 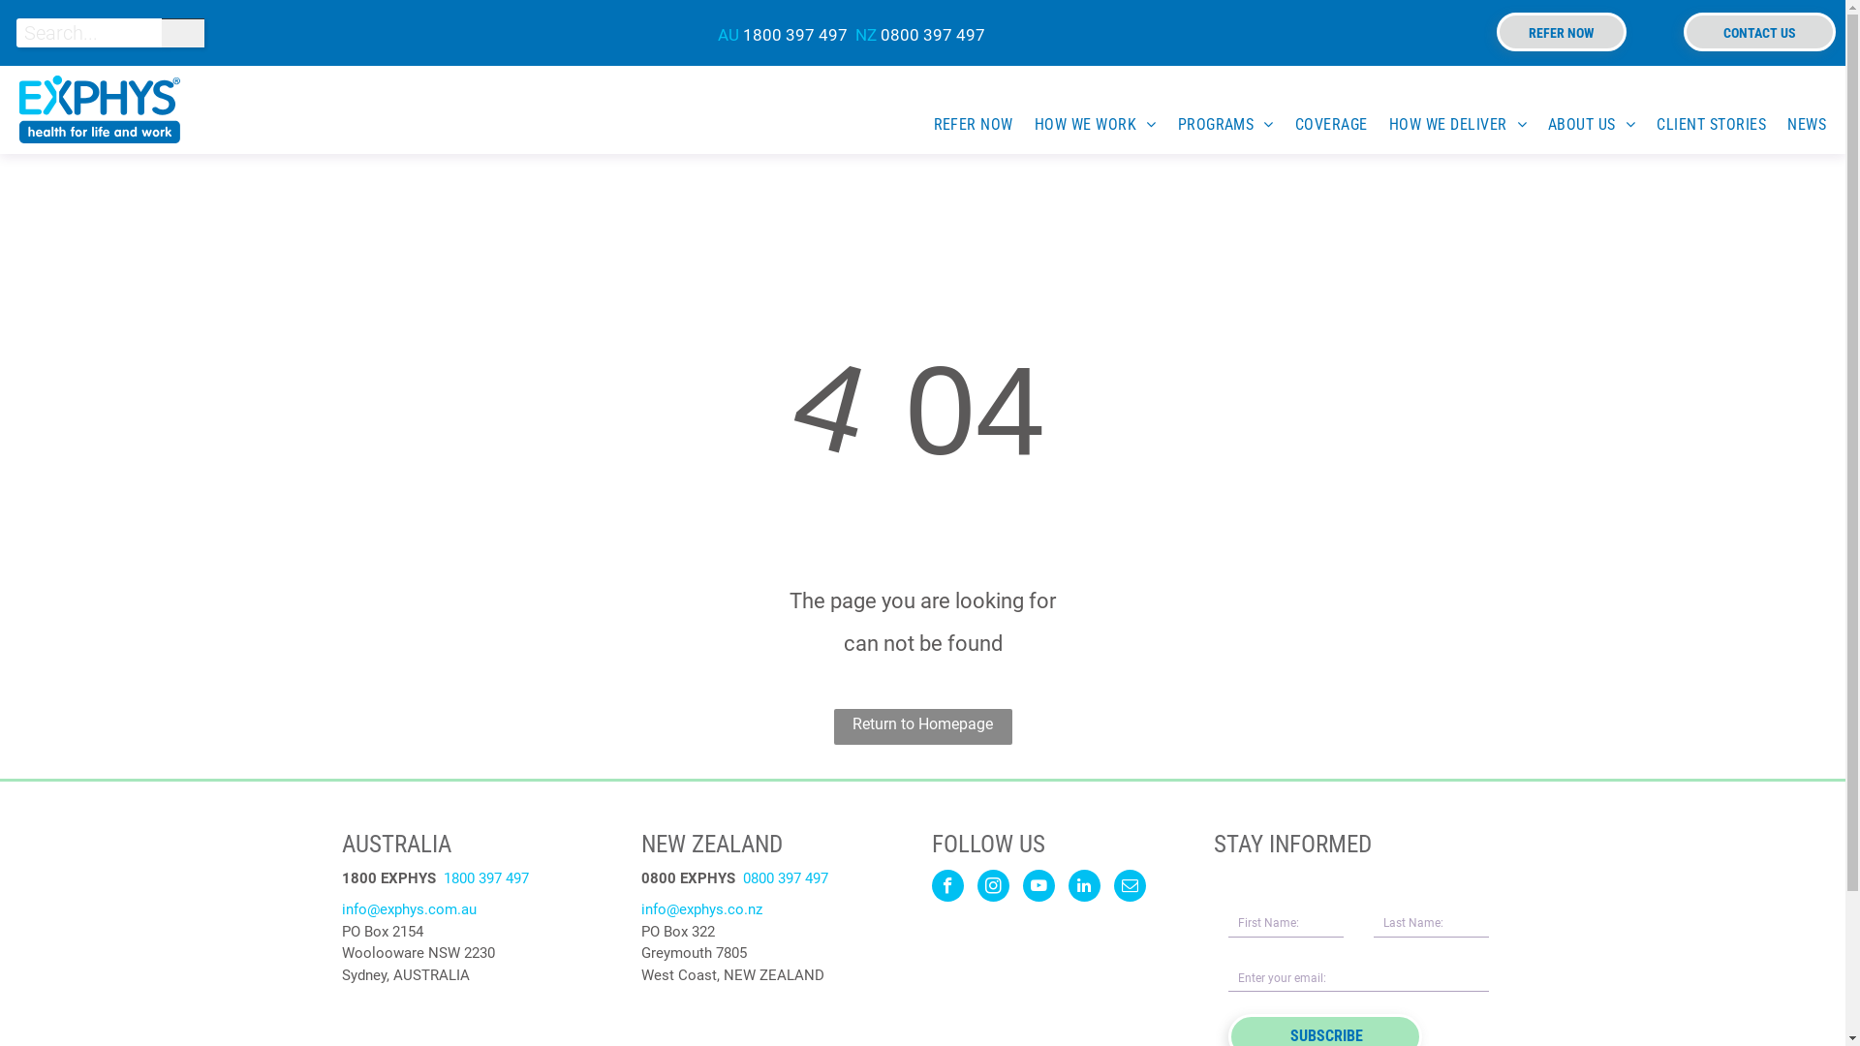 I want to click on REFER NOW, so click(x=1562, y=32).